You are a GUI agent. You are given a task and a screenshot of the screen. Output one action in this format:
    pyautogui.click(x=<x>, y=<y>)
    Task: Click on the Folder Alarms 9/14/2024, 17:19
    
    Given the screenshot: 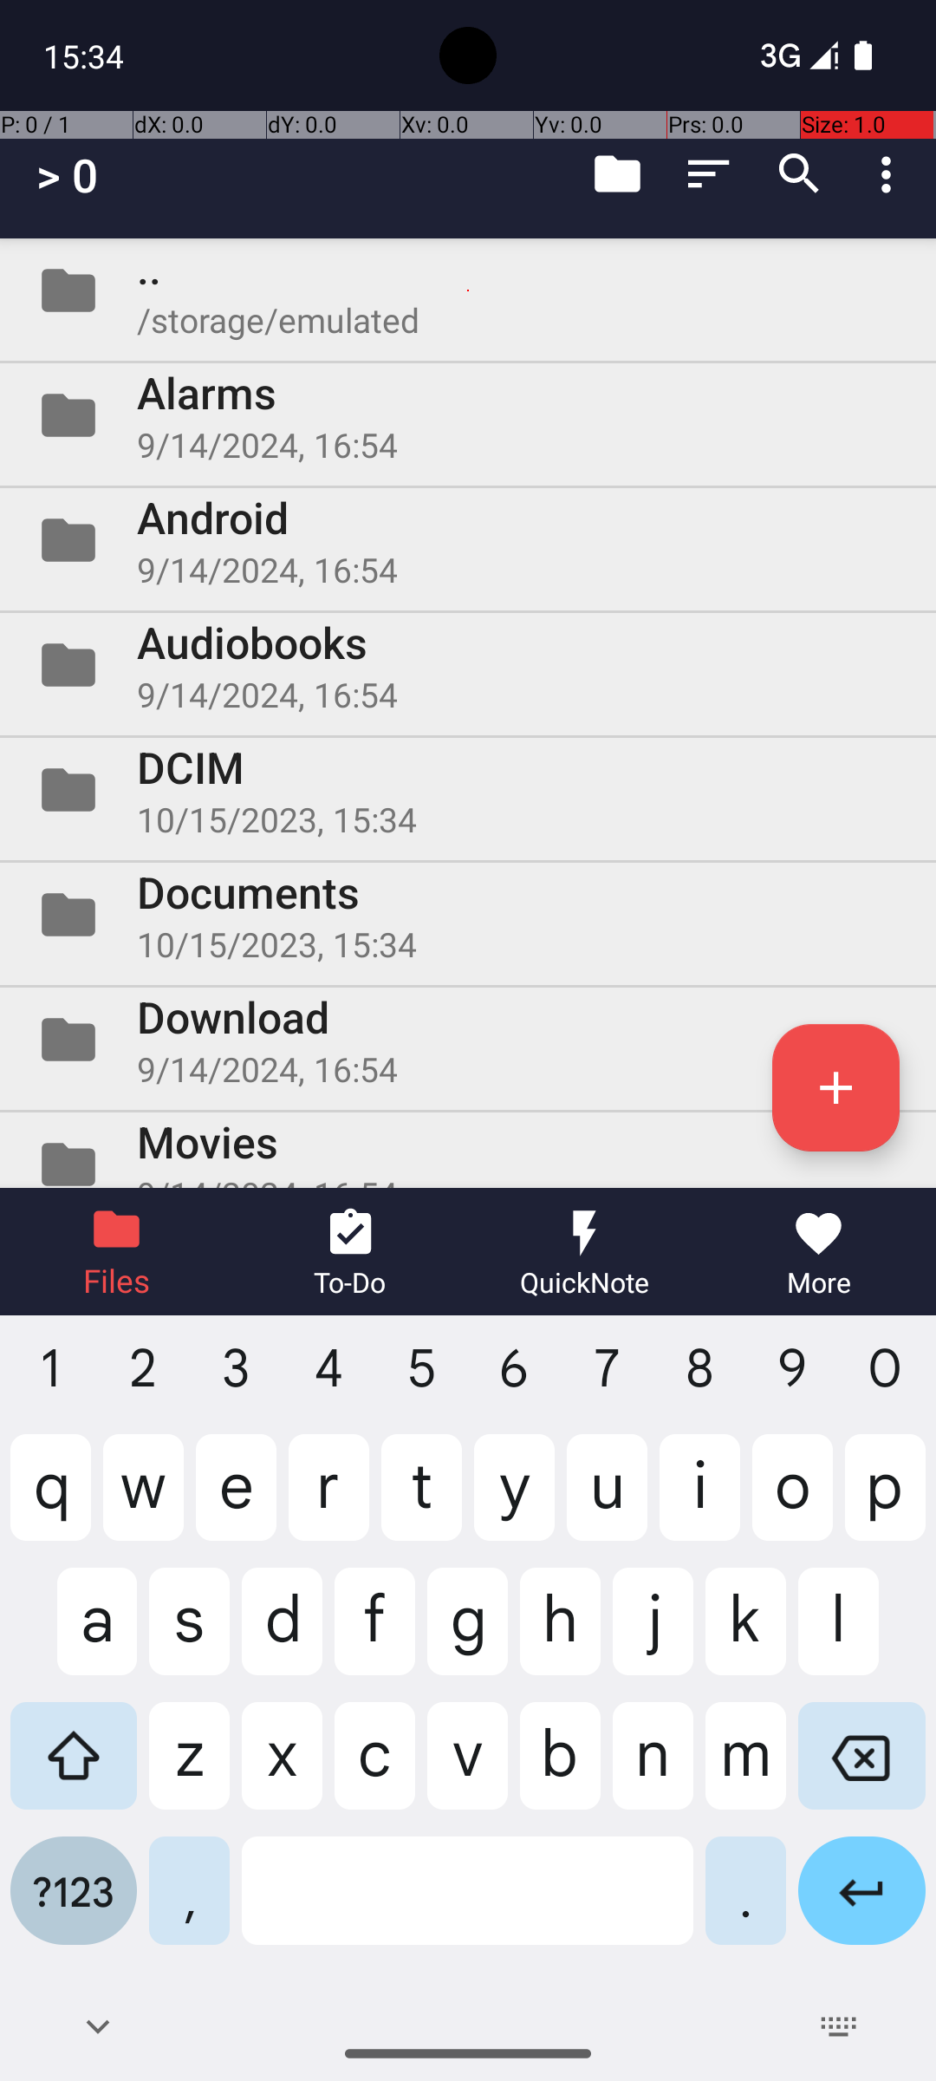 What is the action you would take?
    pyautogui.click(x=468, y=415)
    